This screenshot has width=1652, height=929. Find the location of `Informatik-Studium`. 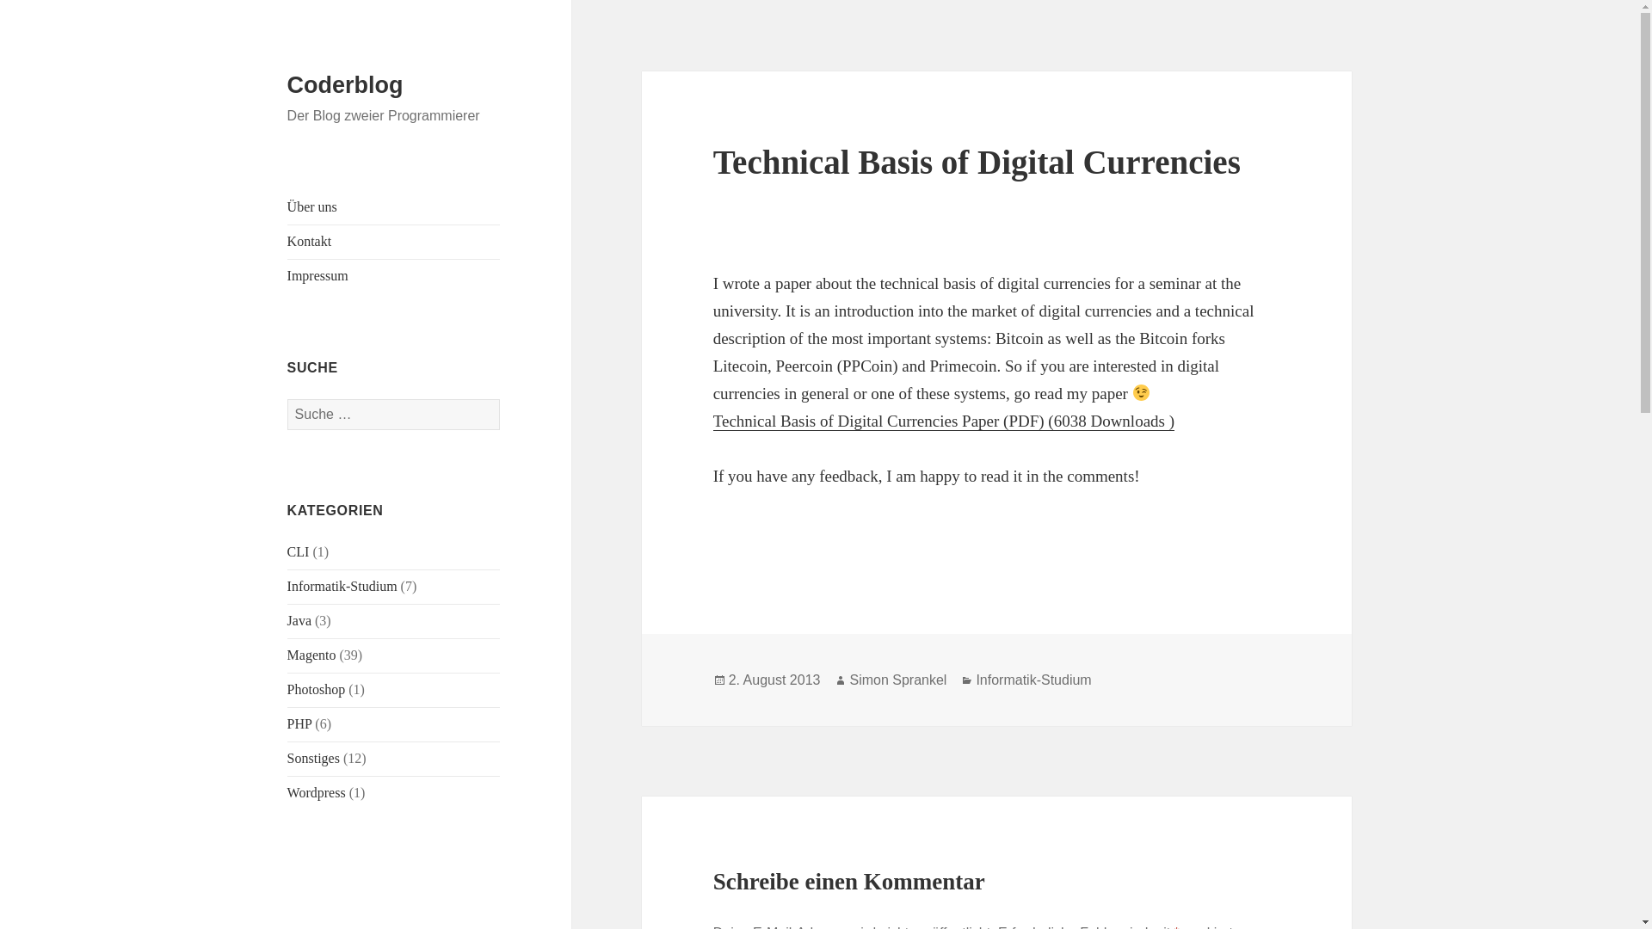

Informatik-Studium is located at coordinates (1032, 680).